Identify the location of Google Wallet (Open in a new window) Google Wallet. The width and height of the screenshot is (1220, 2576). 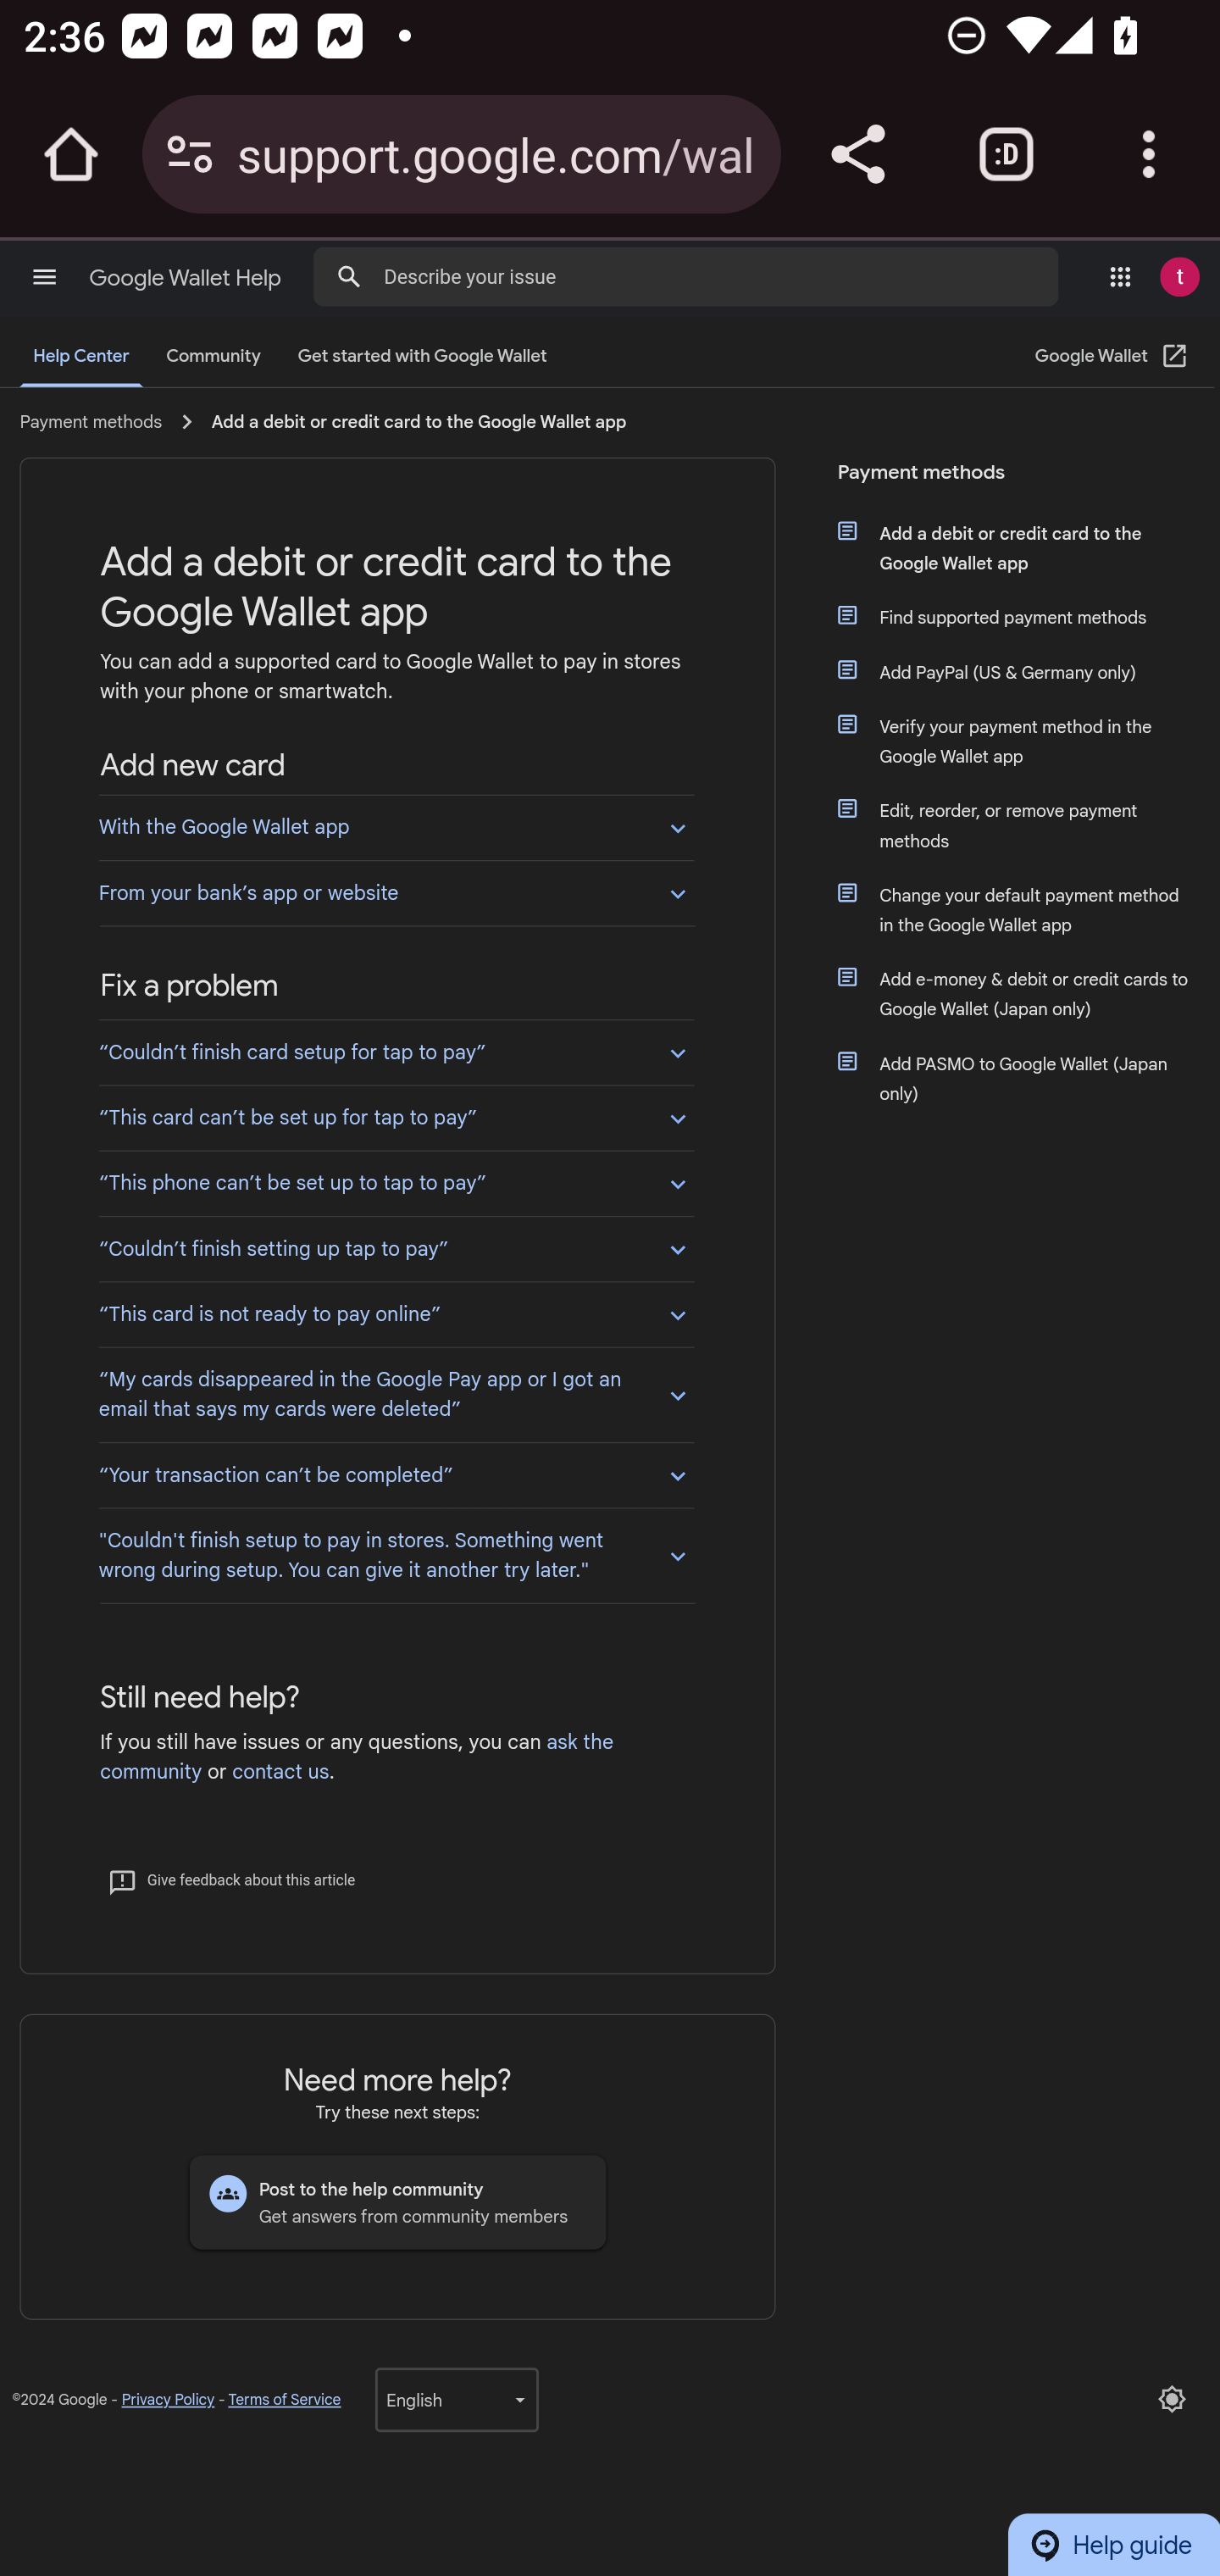
(1112, 357).